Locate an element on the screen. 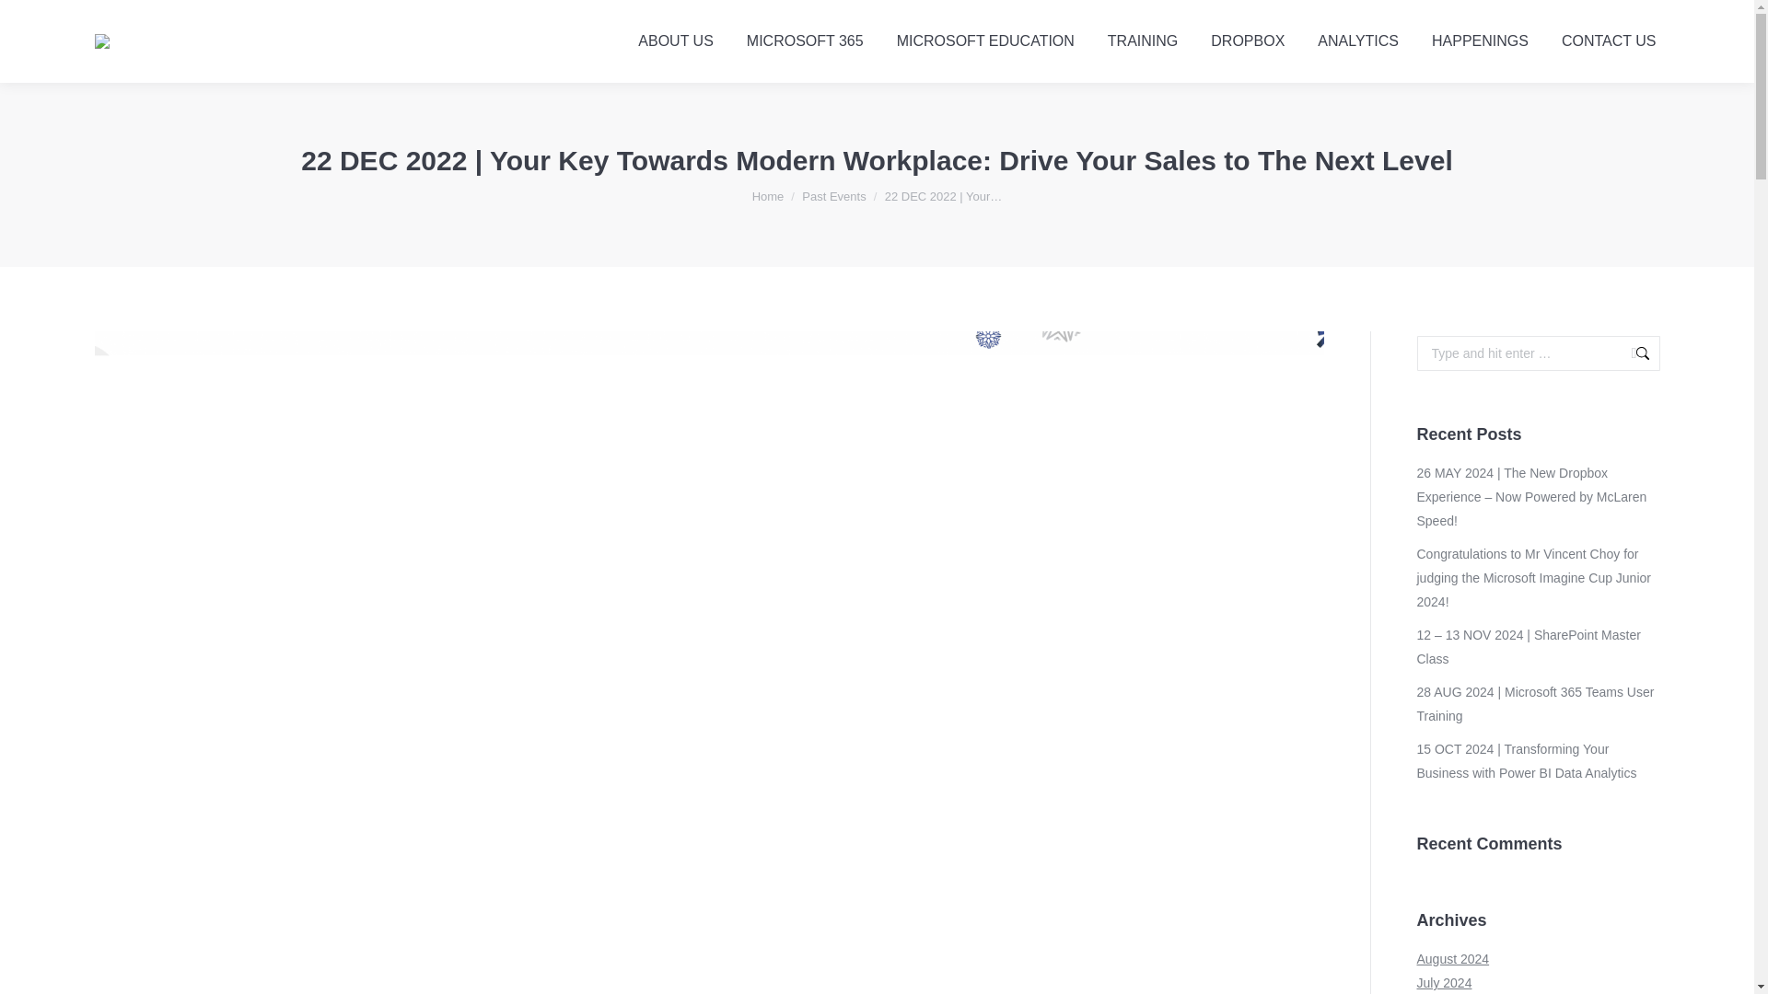 This screenshot has height=994, width=1768. Home is located at coordinates (768, 197).